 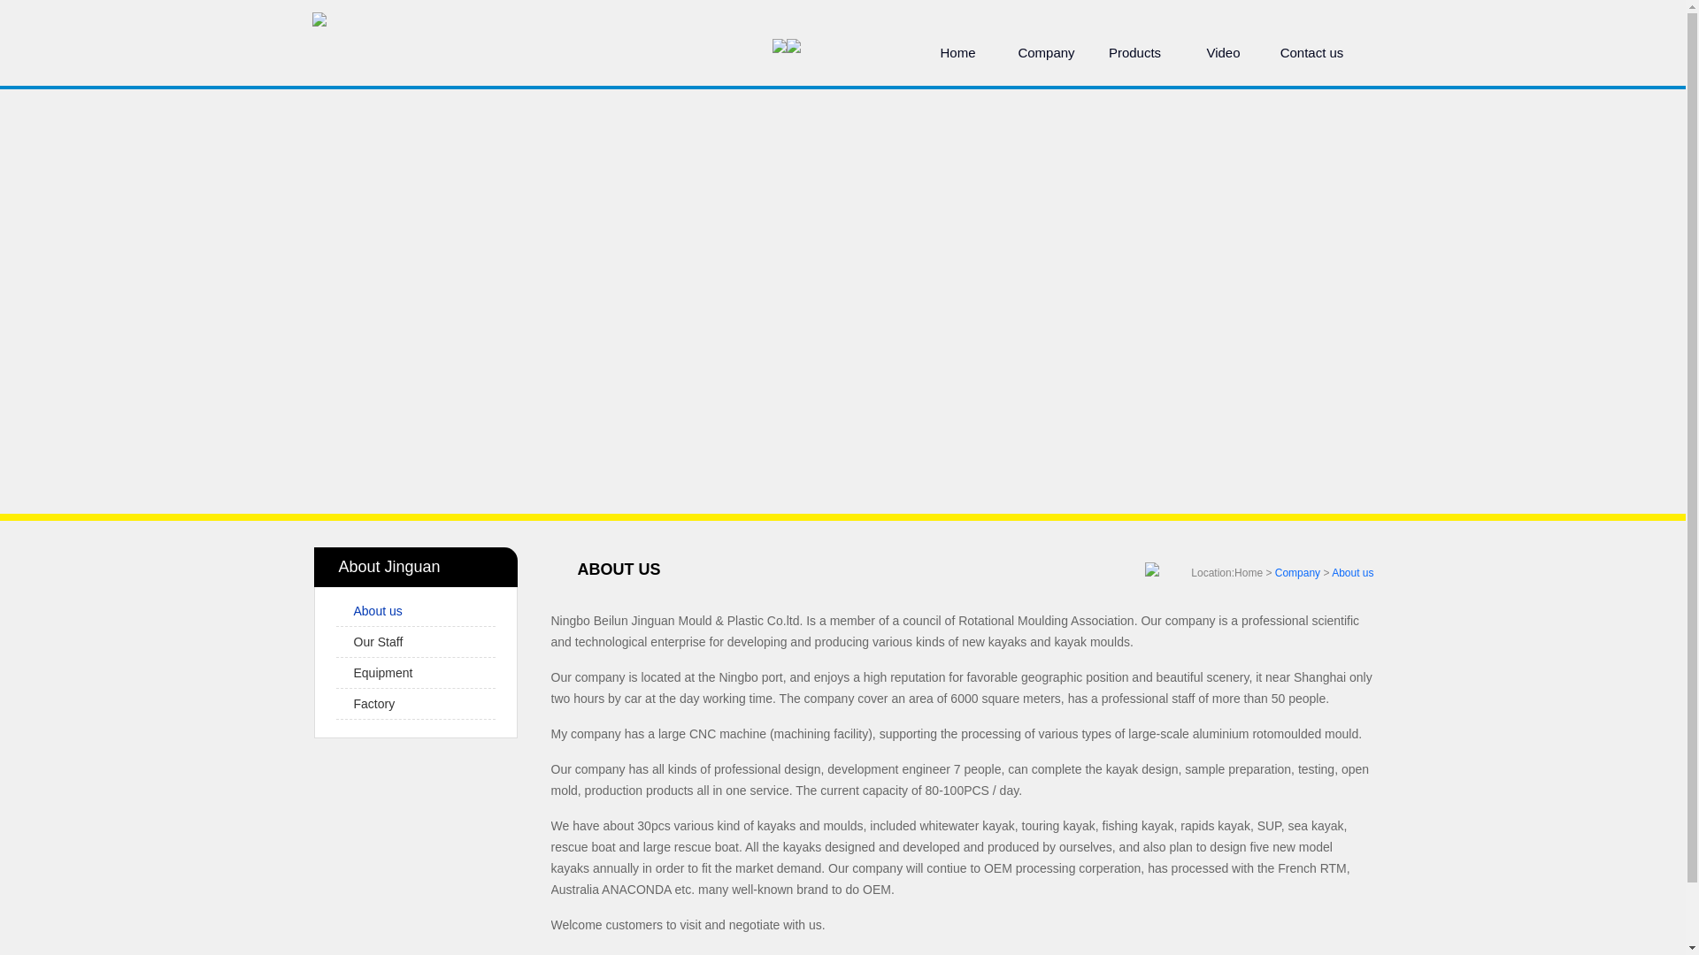 What do you see at coordinates (1352, 573) in the screenshot?
I see `About us` at bounding box center [1352, 573].